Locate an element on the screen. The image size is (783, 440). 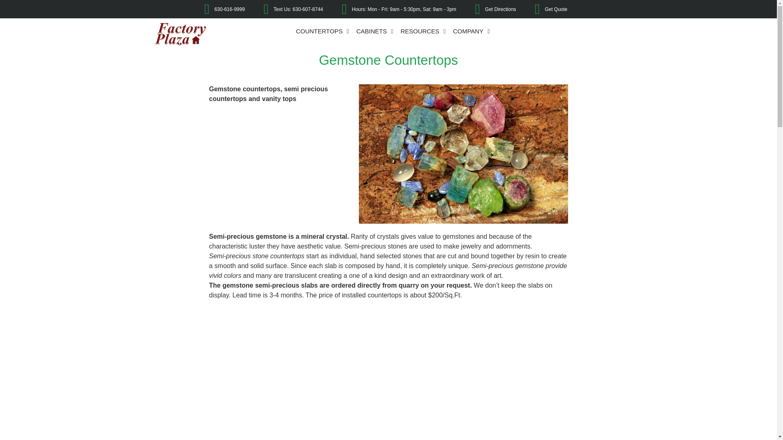
630-616-9999 is located at coordinates (218, 9).